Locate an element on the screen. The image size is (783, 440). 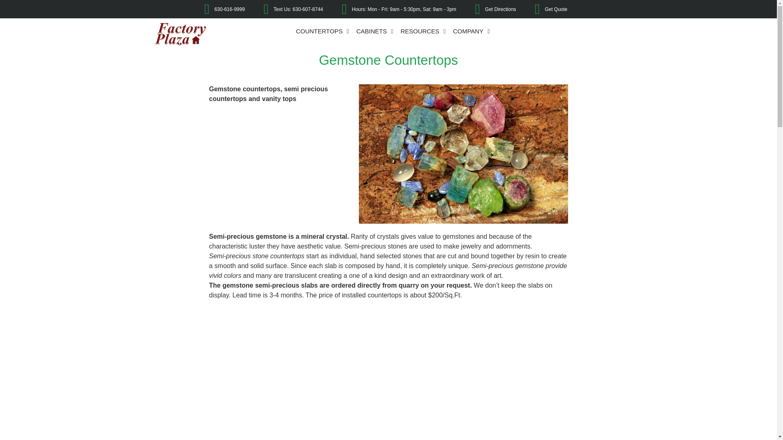
630-616-9999 is located at coordinates (218, 9).